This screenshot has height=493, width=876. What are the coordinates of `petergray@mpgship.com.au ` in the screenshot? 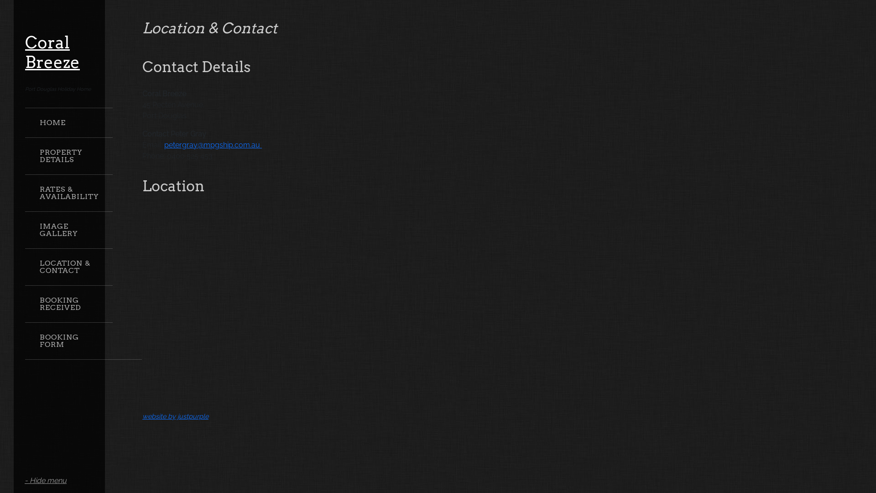 It's located at (213, 145).